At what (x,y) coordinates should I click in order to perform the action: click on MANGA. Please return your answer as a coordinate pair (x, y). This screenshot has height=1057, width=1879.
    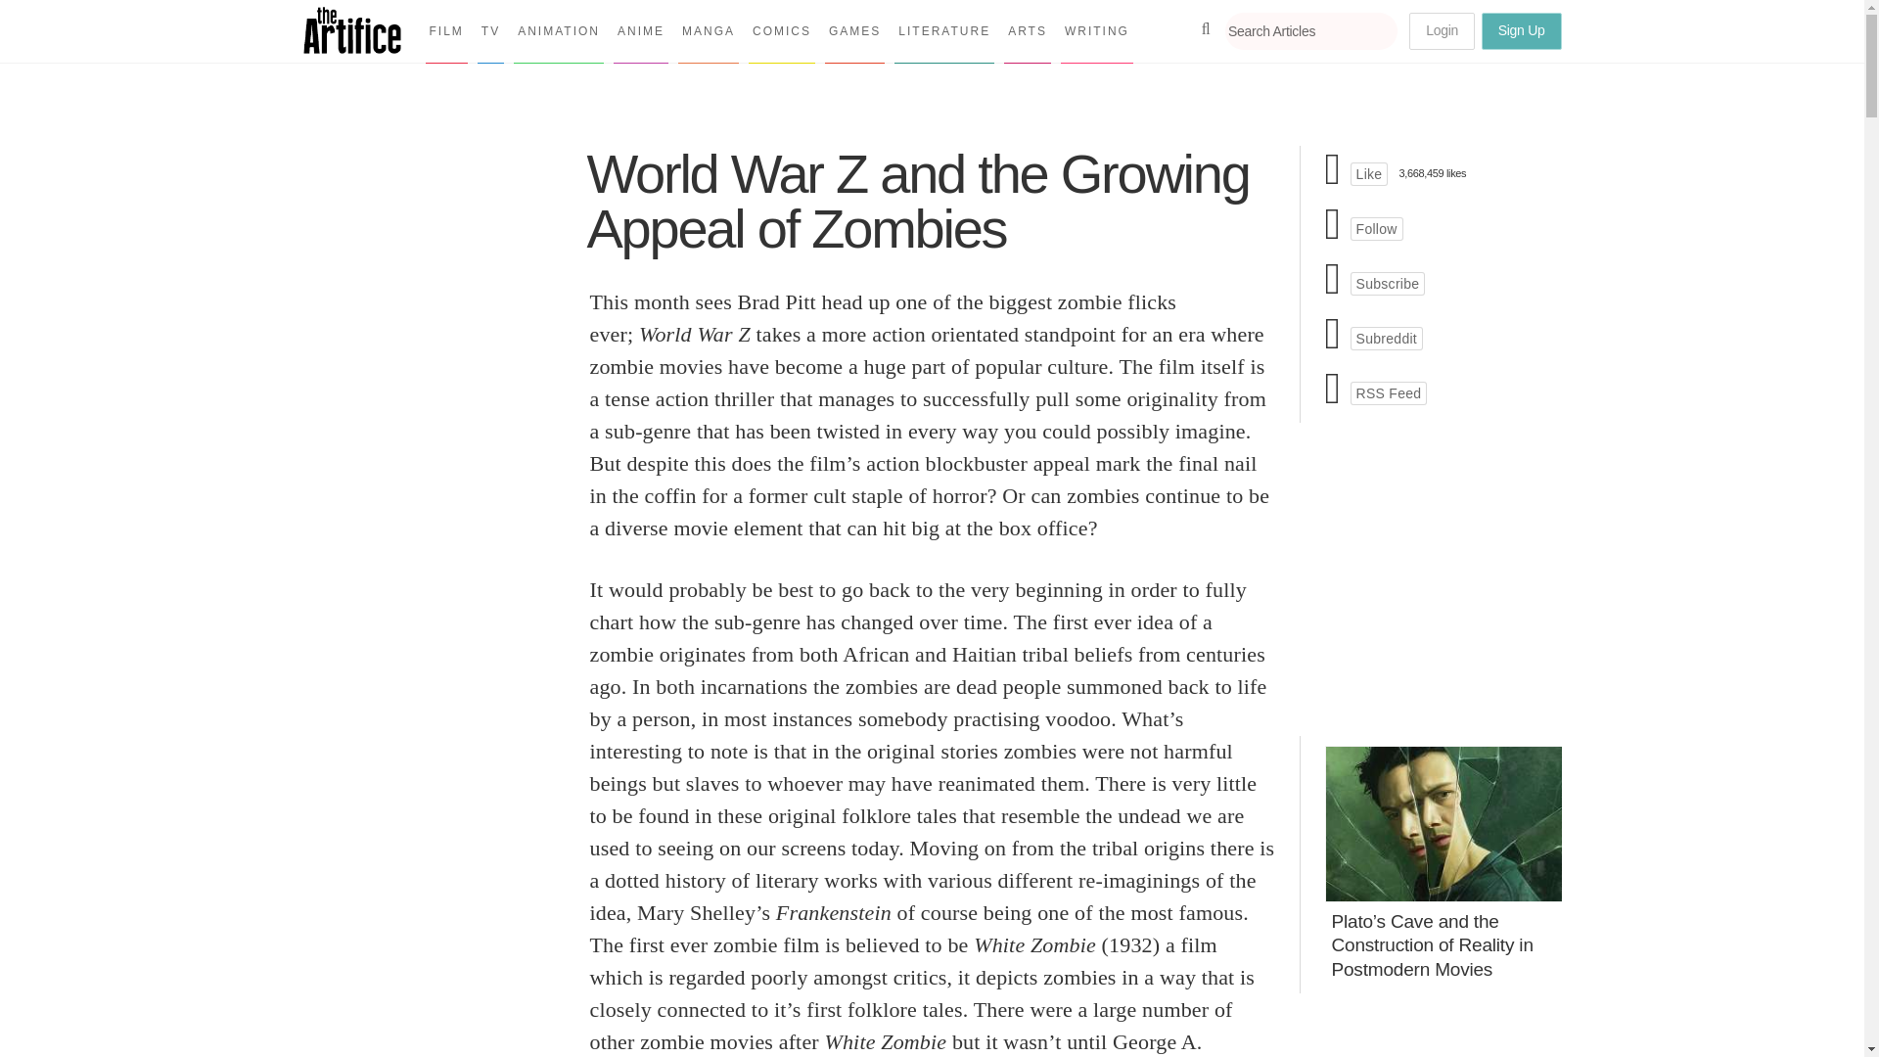
    Looking at the image, I should click on (709, 31).